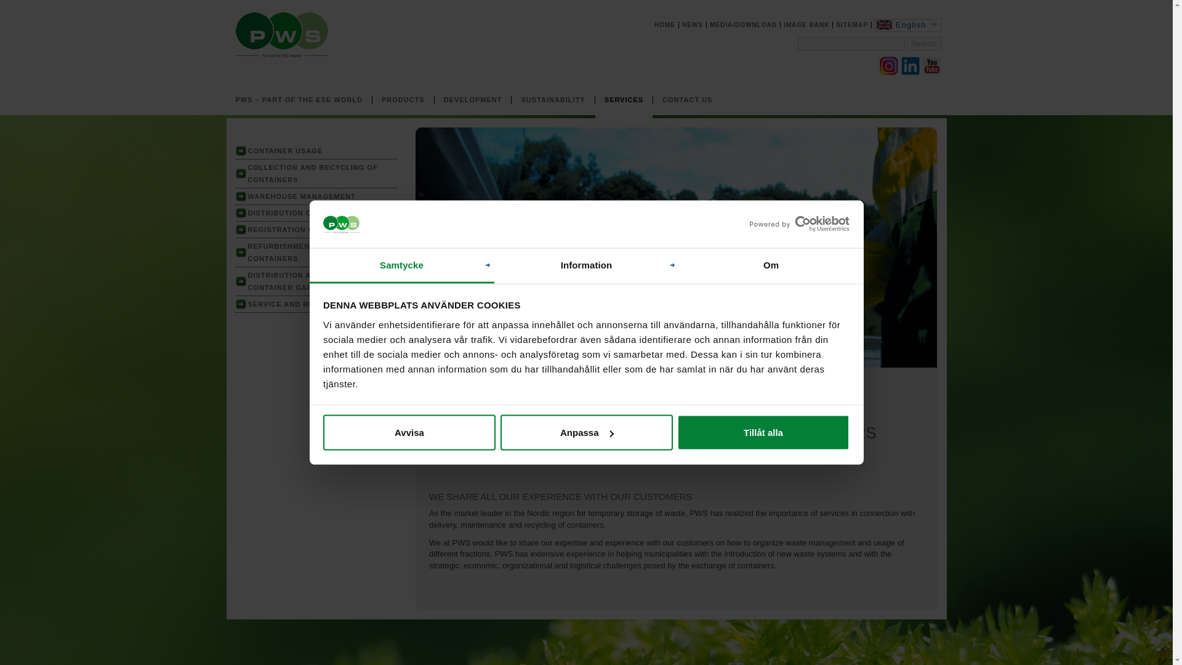  What do you see at coordinates (923, 44) in the screenshot?
I see `Search` at bounding box center [923, 44].